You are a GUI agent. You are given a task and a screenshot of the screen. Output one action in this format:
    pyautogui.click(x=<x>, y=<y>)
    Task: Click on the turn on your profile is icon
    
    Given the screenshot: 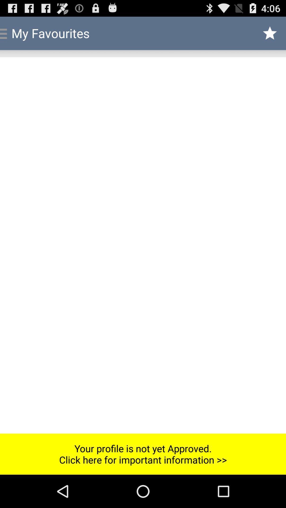 What is the action you would take?
    pyautogui.click(x=143, y=454)
    